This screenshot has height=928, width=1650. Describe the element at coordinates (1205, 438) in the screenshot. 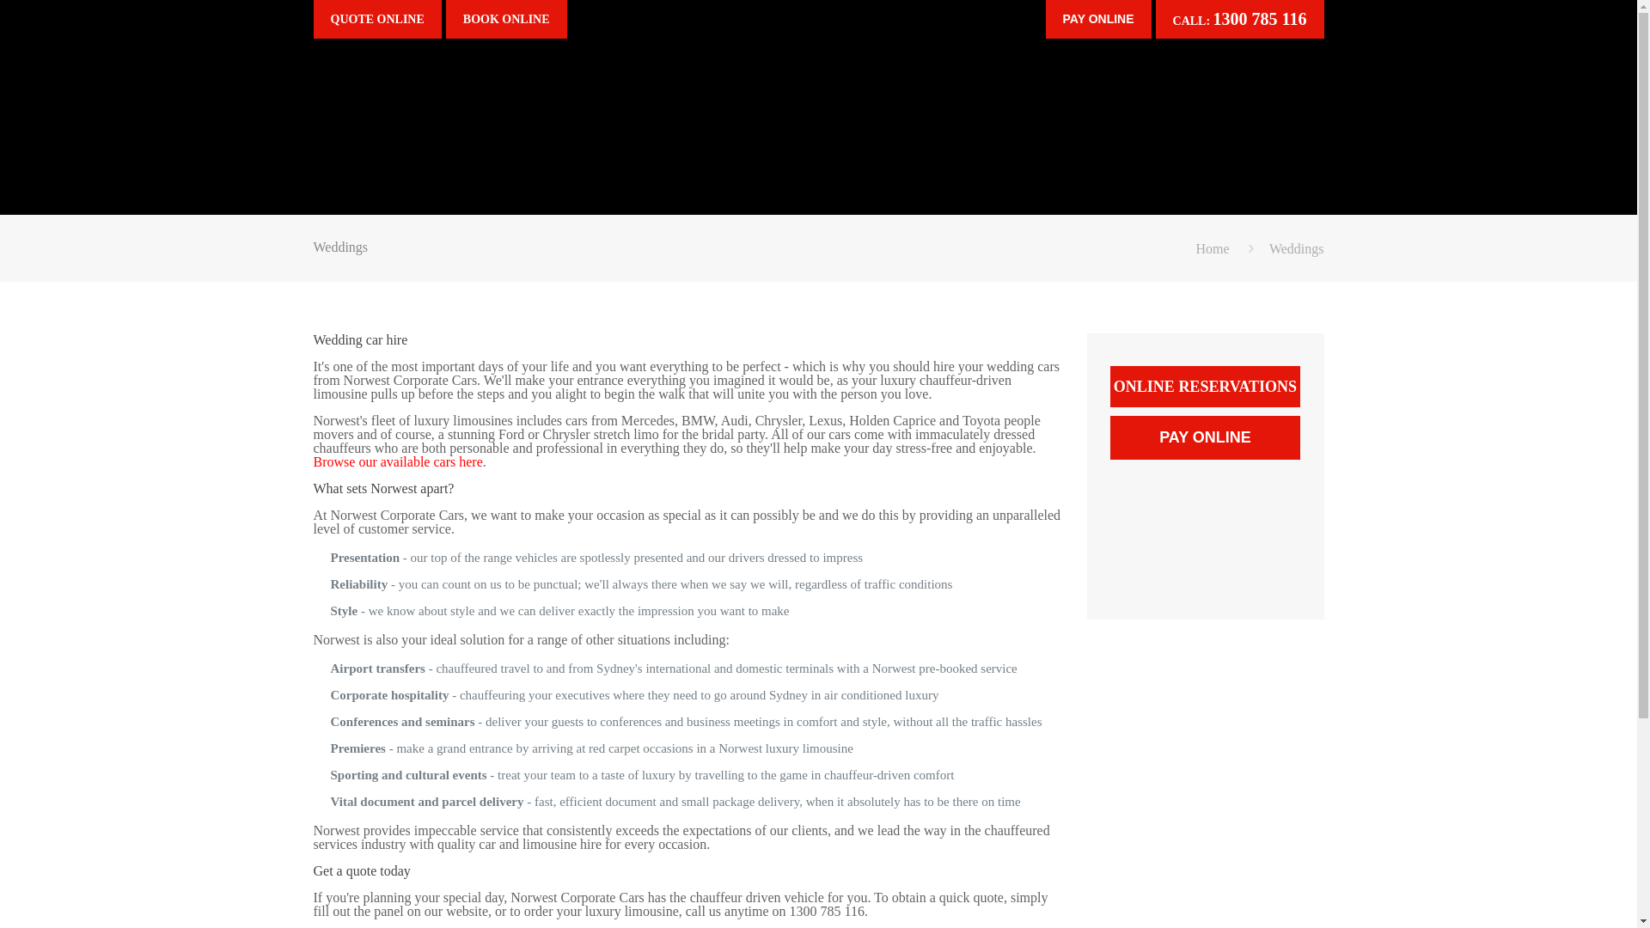

I see `Pay online` at that location.